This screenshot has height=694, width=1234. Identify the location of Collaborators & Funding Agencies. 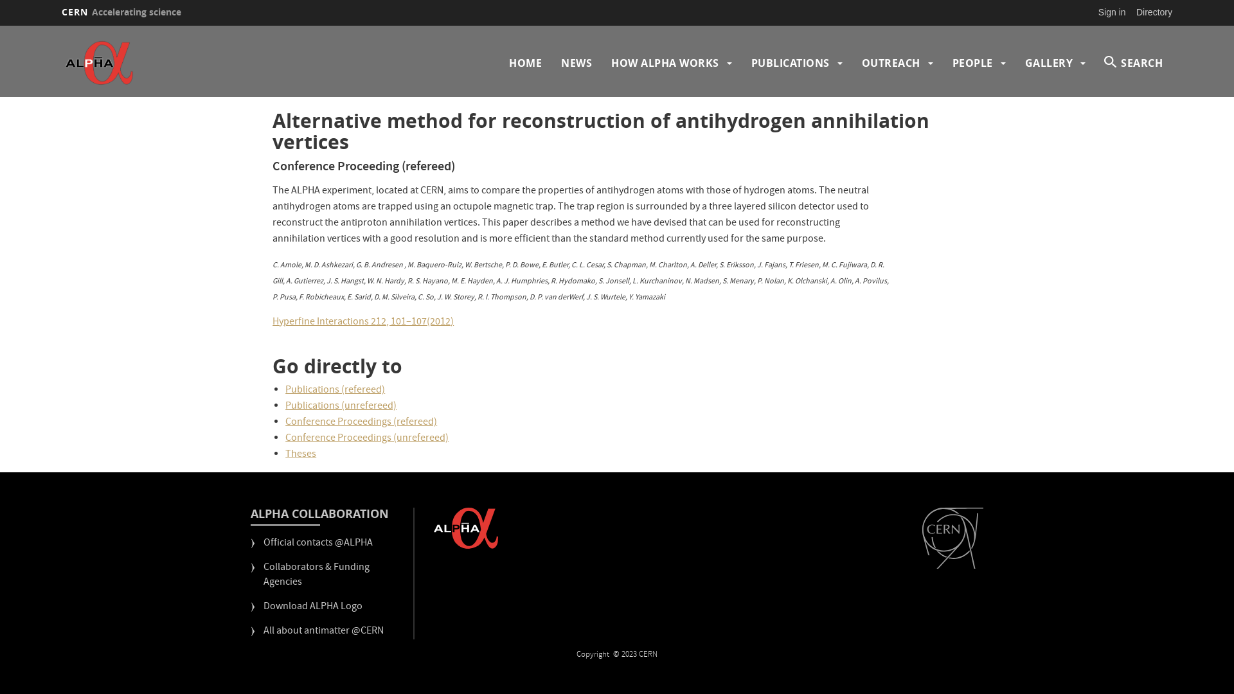
(329, 581).